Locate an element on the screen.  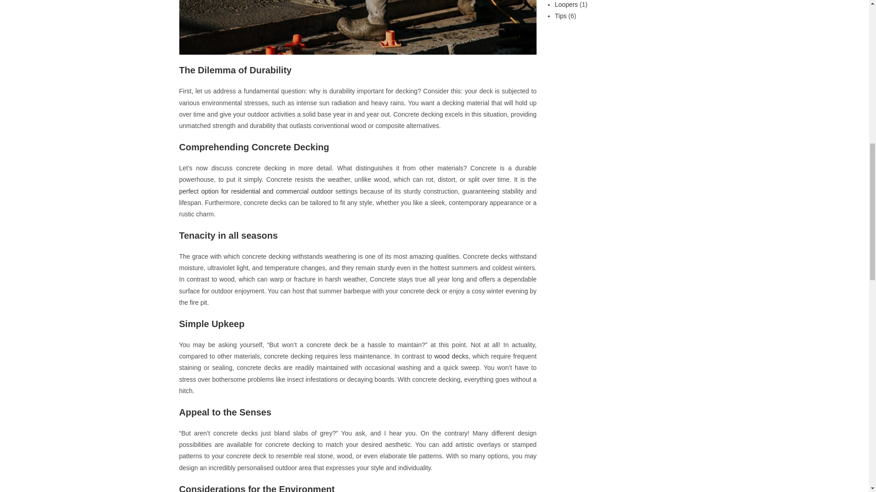
wood decks is located at coordinates (452, 356).